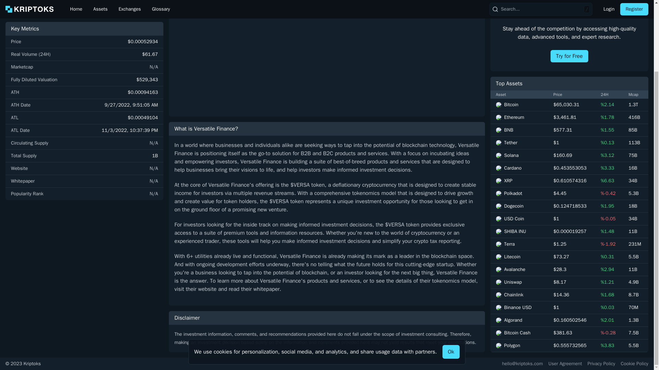  I want to click on BNB, so click(519, 82).